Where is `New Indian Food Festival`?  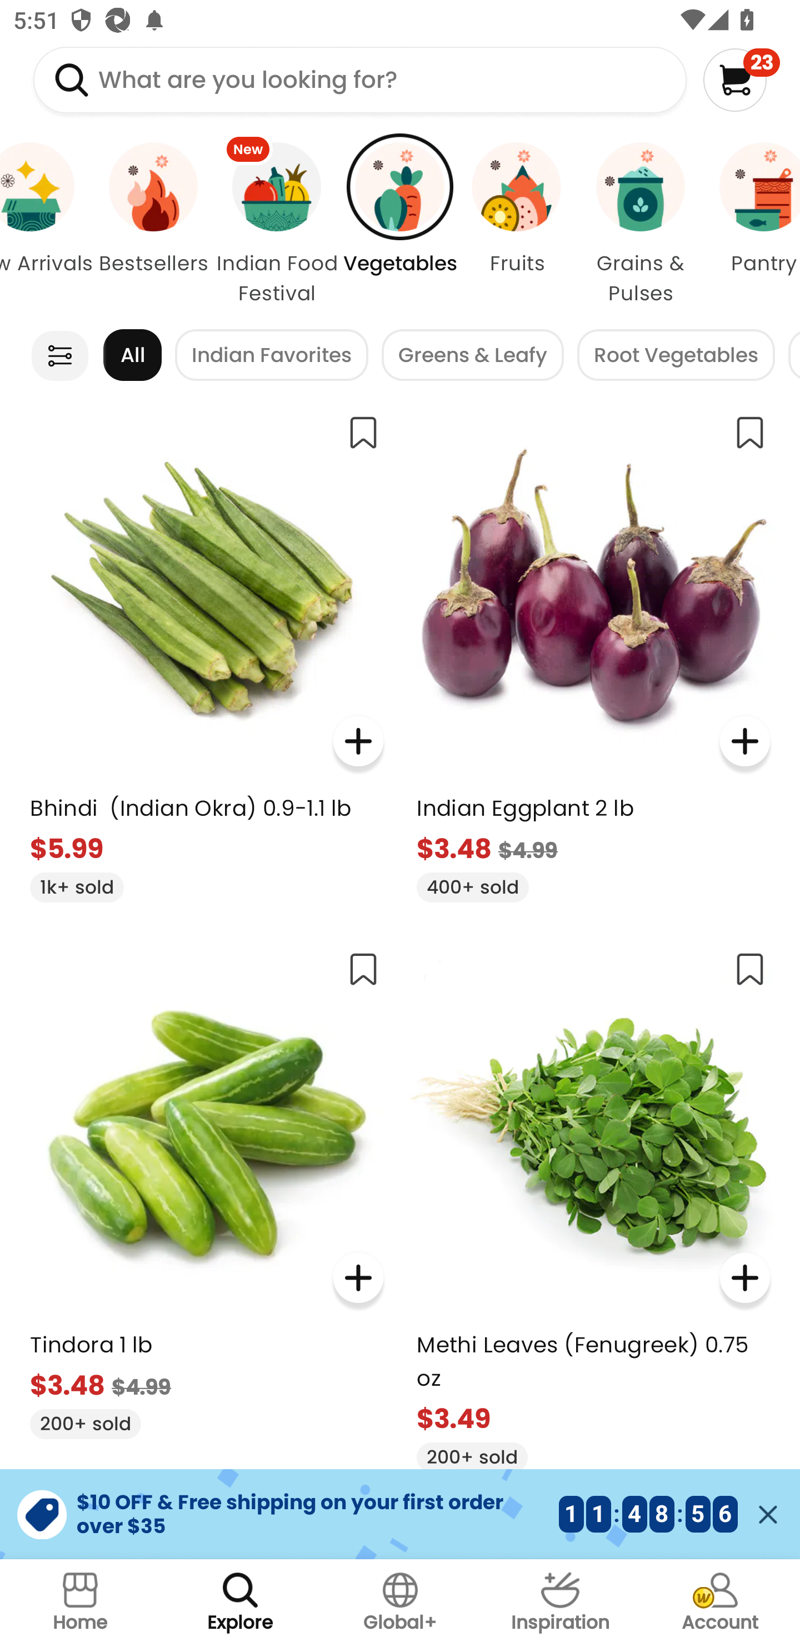
New Indian Food Festival is located at coordinates (277, 225).